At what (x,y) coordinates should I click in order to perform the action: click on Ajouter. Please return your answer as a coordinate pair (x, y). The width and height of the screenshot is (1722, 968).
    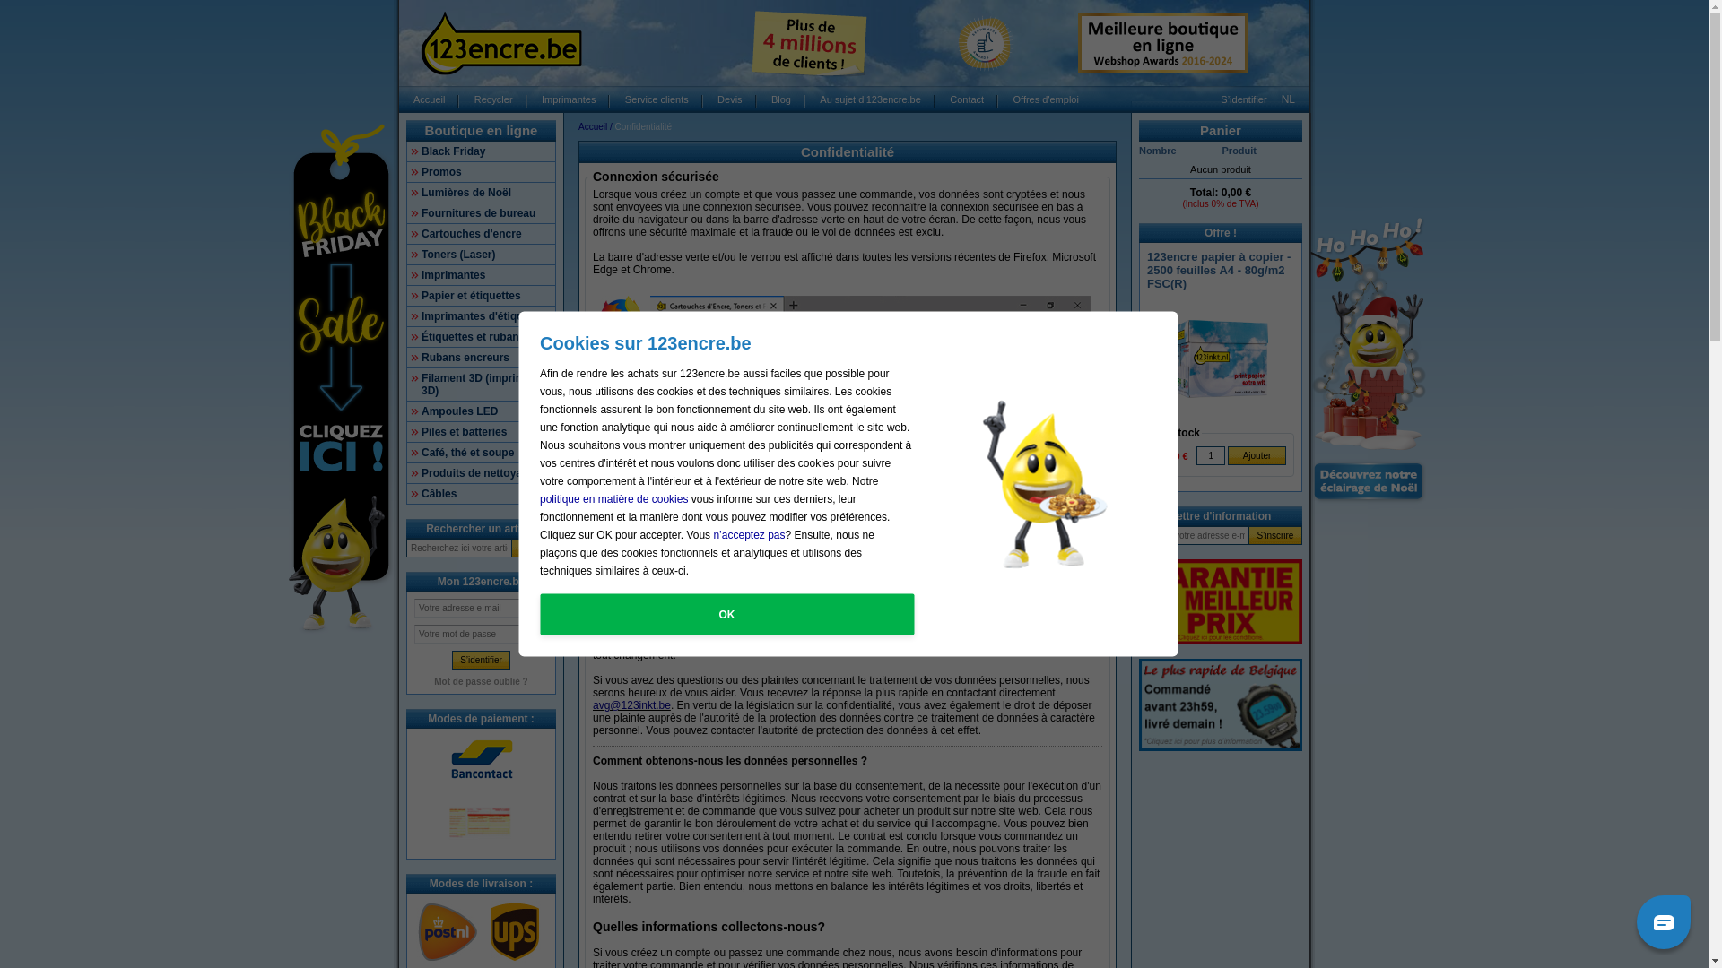
    Looking at the image, I should click on (1257, 455).